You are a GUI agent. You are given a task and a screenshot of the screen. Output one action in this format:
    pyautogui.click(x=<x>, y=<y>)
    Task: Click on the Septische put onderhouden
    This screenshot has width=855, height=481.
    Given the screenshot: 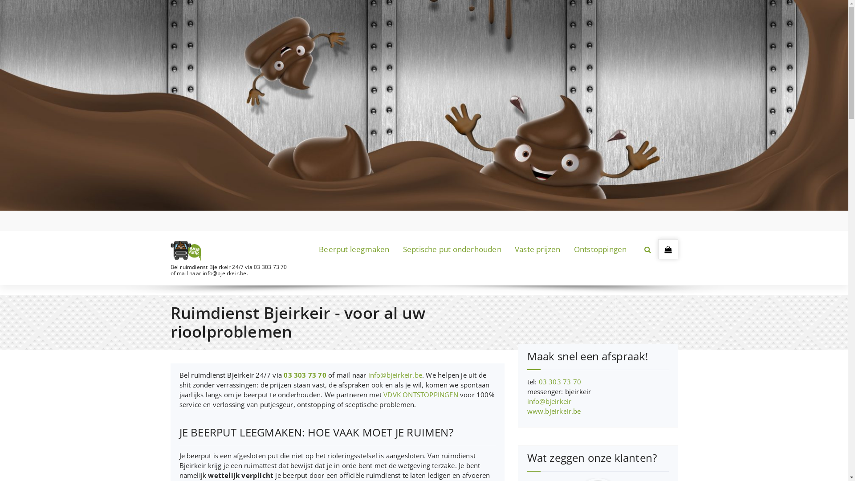 What is the action you would take?
    pyautogui.click(x=452, y=249)
    